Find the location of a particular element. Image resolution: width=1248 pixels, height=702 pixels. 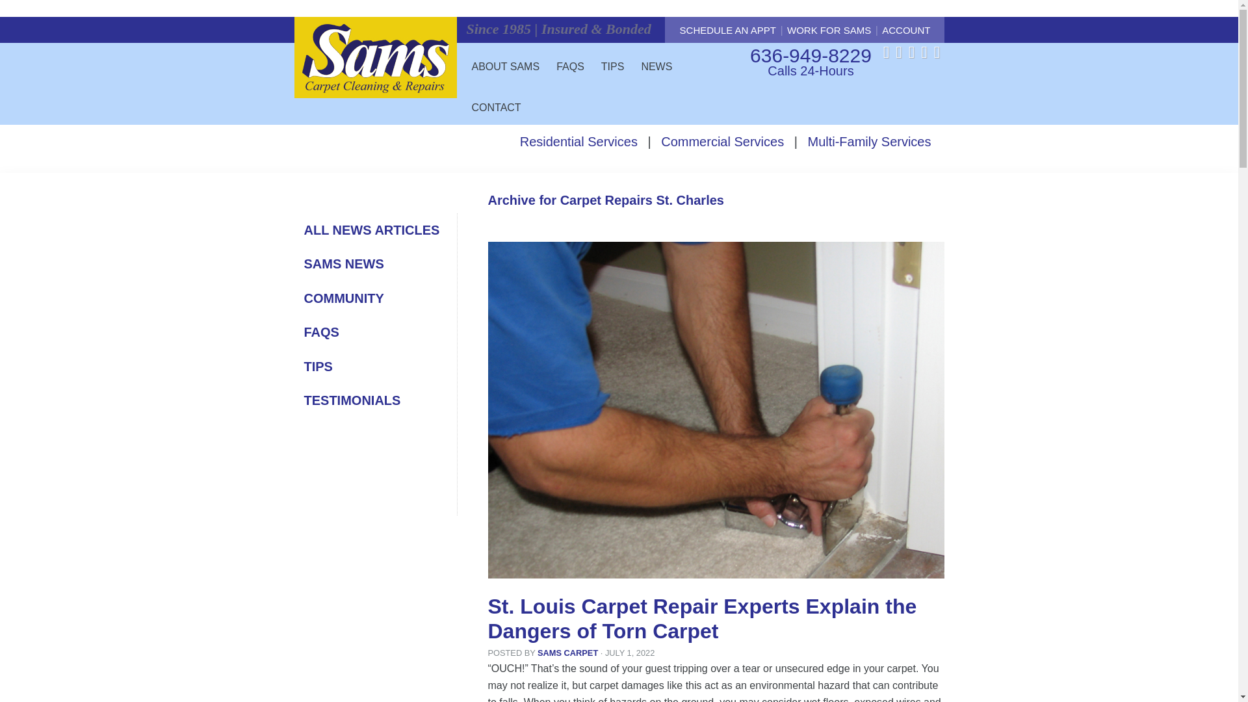

Sams Carpet is located at coordinates (567, 653).